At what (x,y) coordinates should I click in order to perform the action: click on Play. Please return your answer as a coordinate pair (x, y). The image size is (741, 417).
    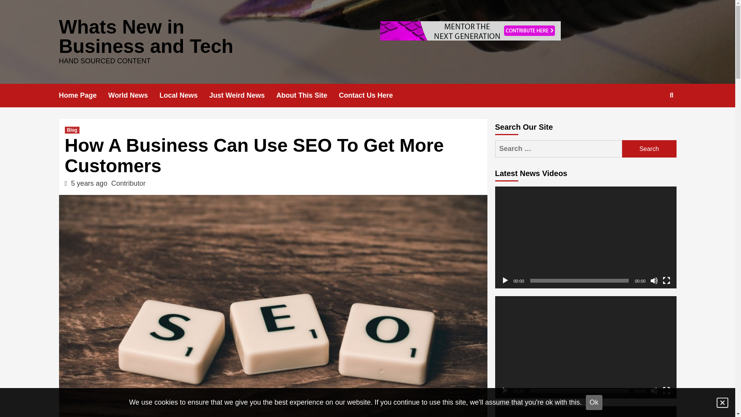
    Looking at the image, I should click on (504, 280).